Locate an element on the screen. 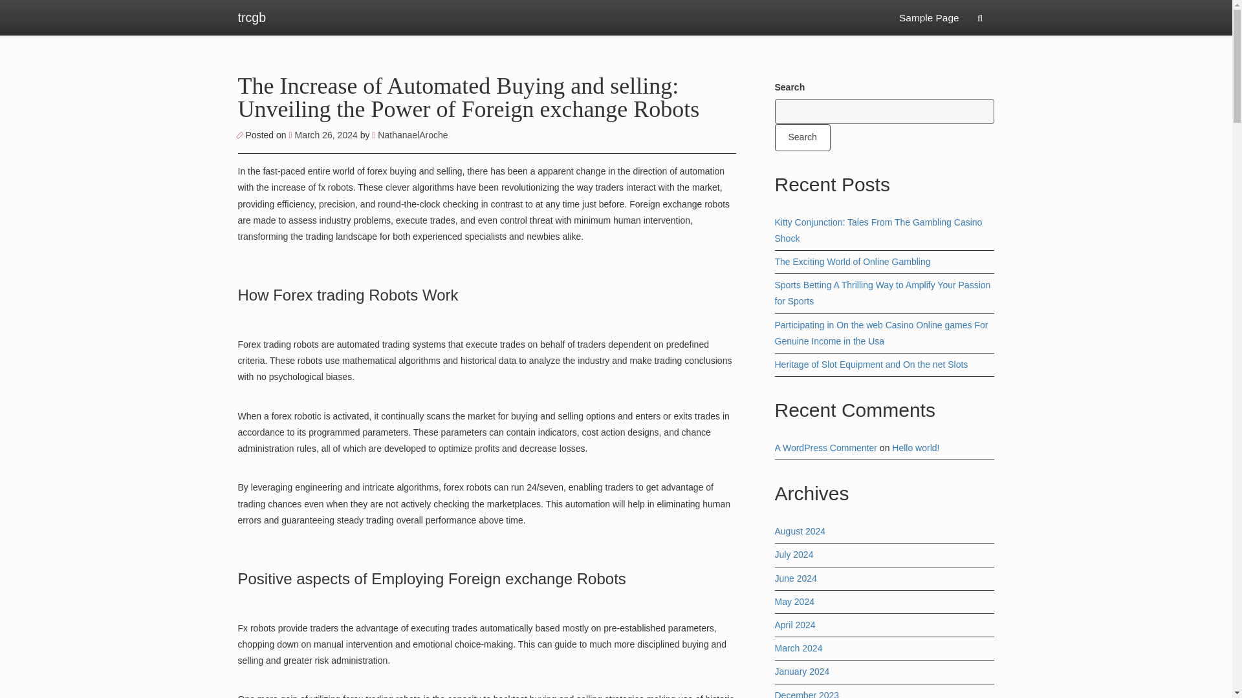 The image size is (1242, 698). Search is located at coordinates (803, 137).